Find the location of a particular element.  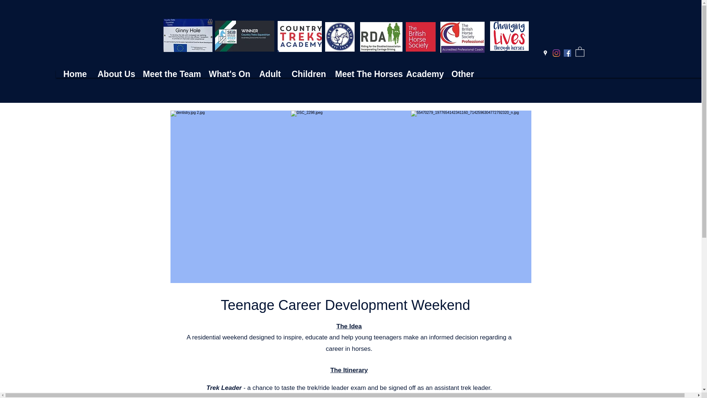

Academy is located at coordinates (421, 74).